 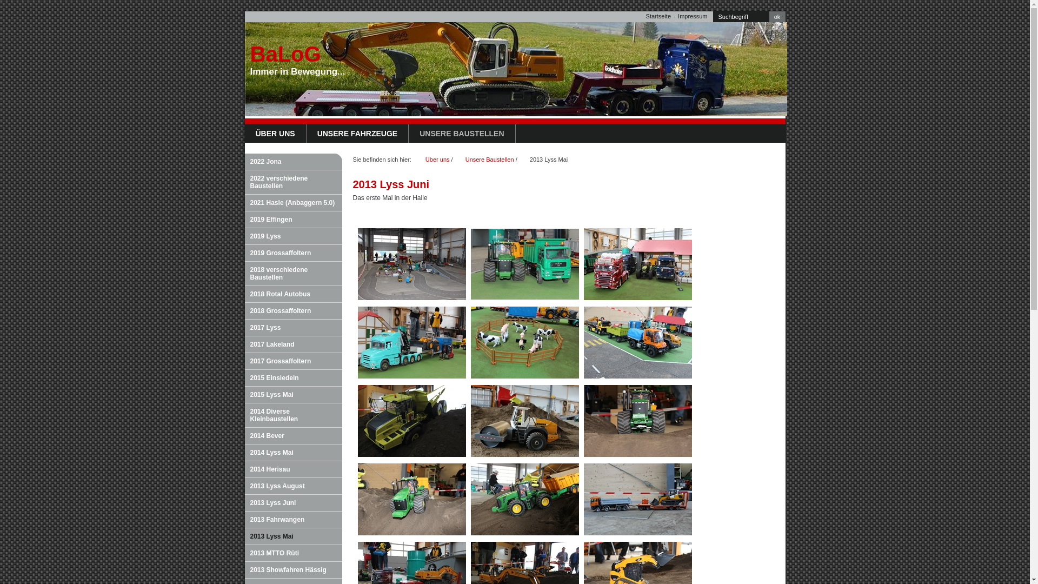 I want to click on 2015 Einsiedeln, so click(x=293, y=379).